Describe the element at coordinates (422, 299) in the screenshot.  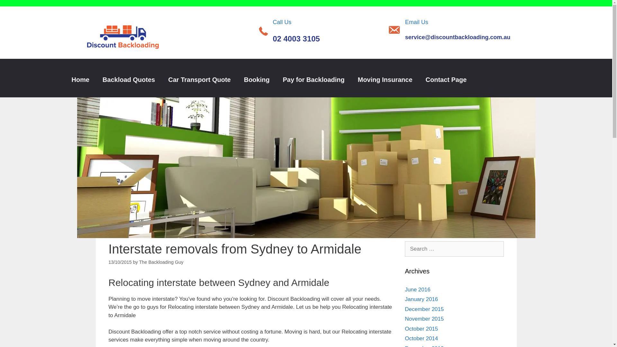
I see `January 2016` at that location.